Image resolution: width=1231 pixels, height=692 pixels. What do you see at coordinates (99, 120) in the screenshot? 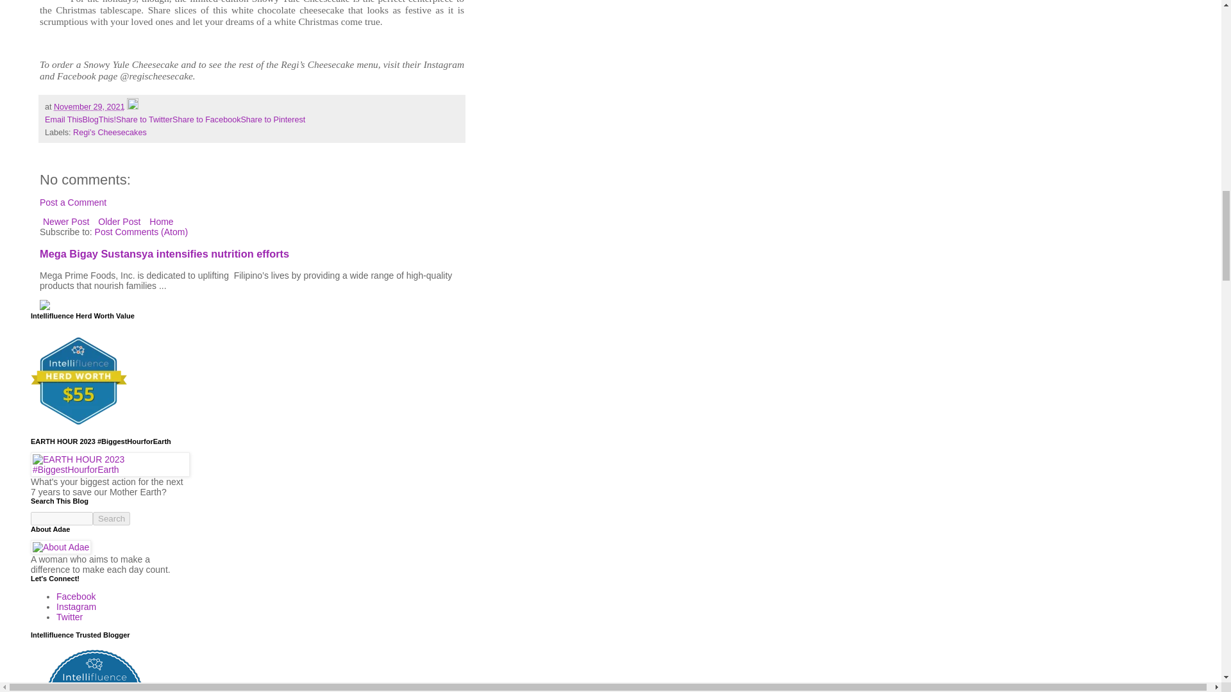
I see `BlogThis!` at bounding box center [99, 120].